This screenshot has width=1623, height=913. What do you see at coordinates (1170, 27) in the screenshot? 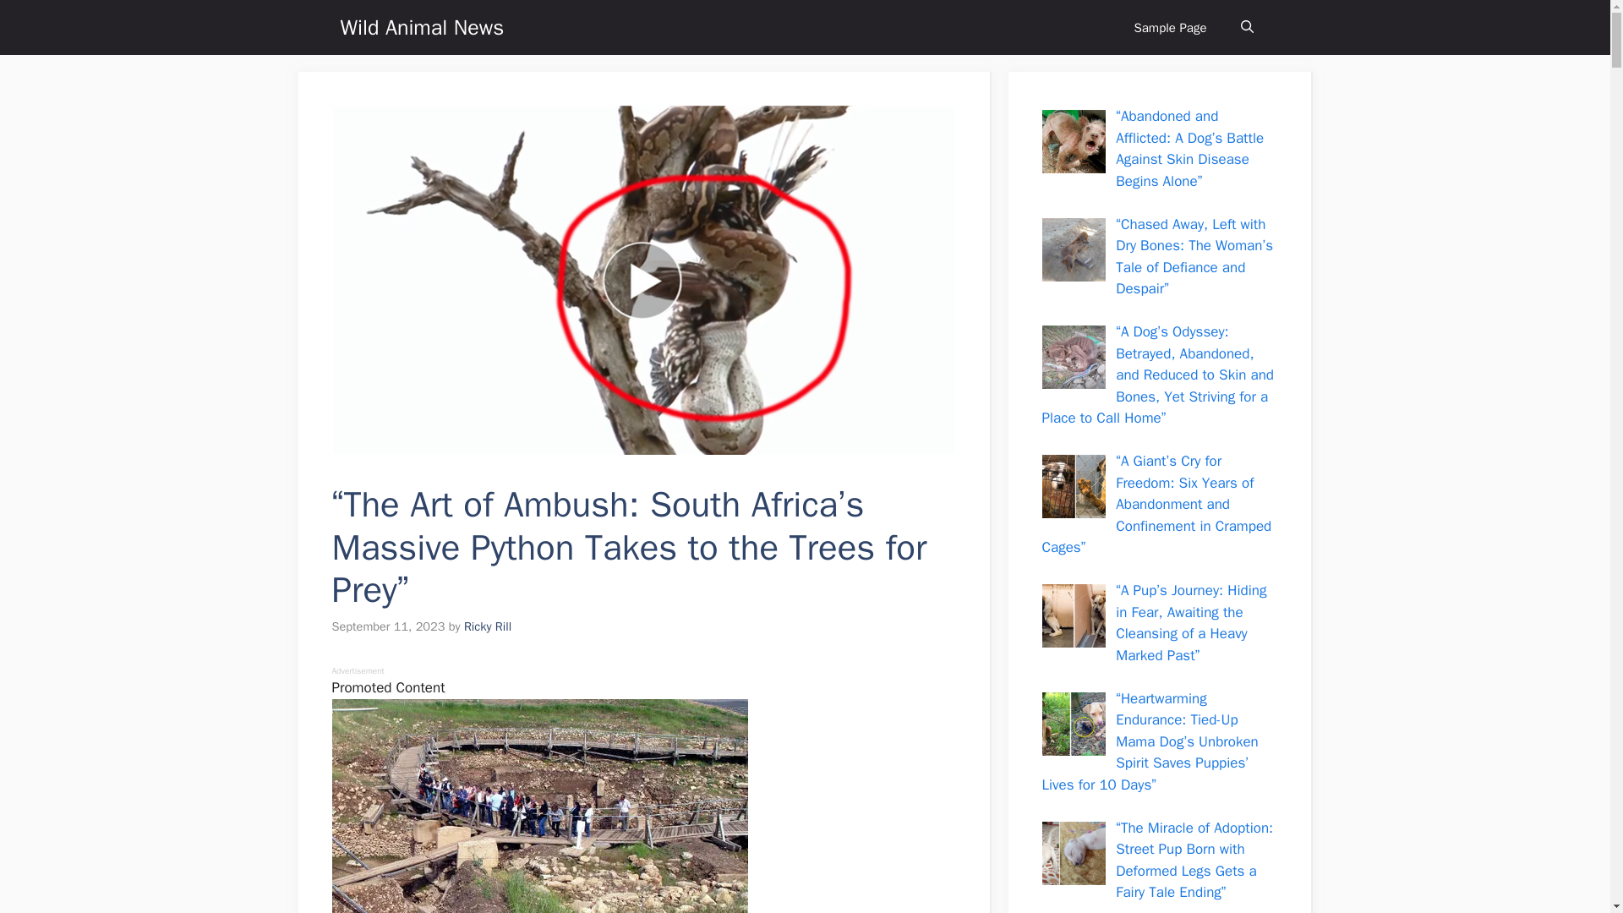
I see `Sample Page` at bounding box center [1170, 27].